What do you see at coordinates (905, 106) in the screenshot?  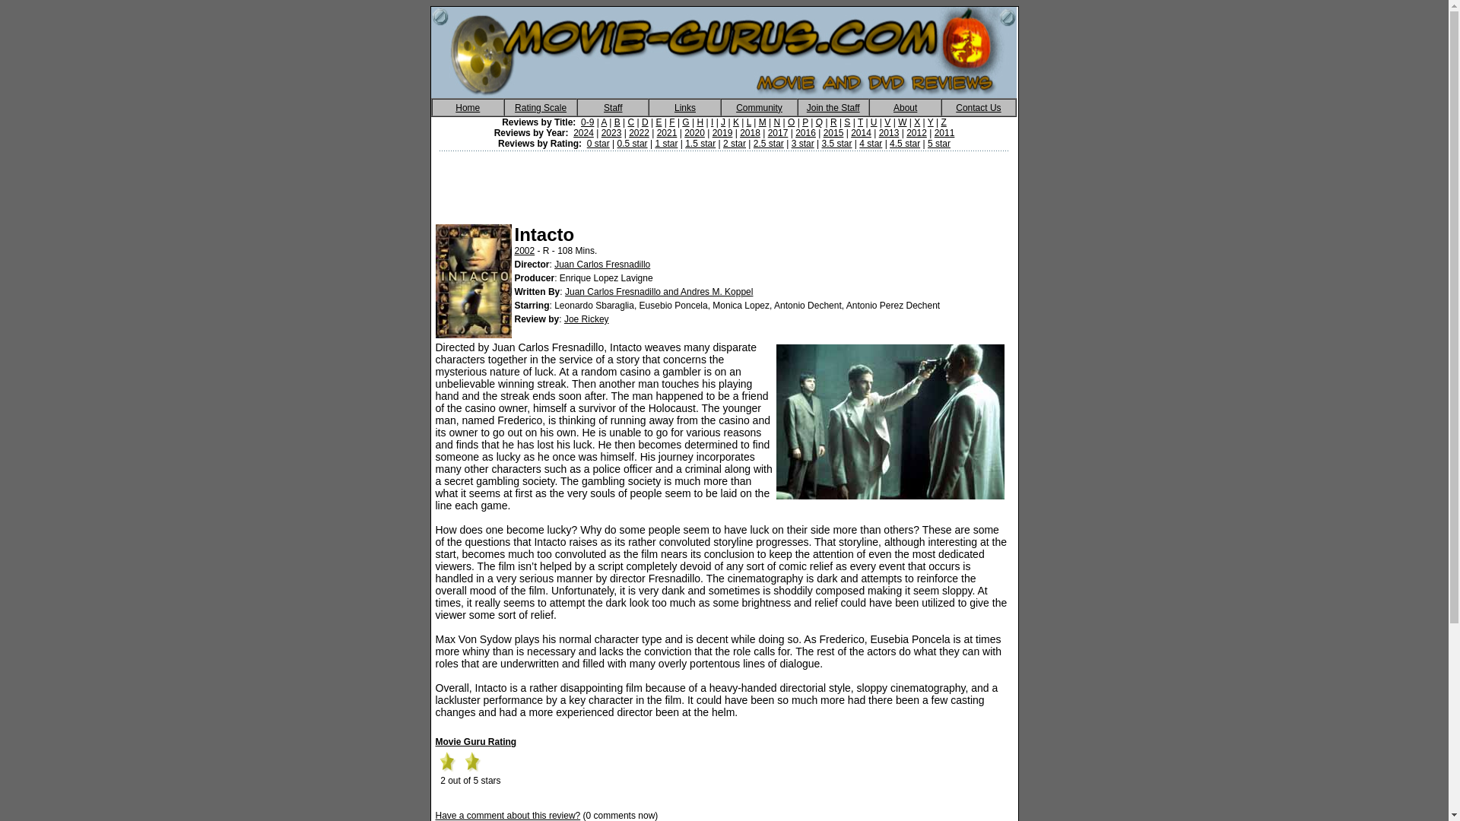 I see `About` at bounding box center [905, 106].